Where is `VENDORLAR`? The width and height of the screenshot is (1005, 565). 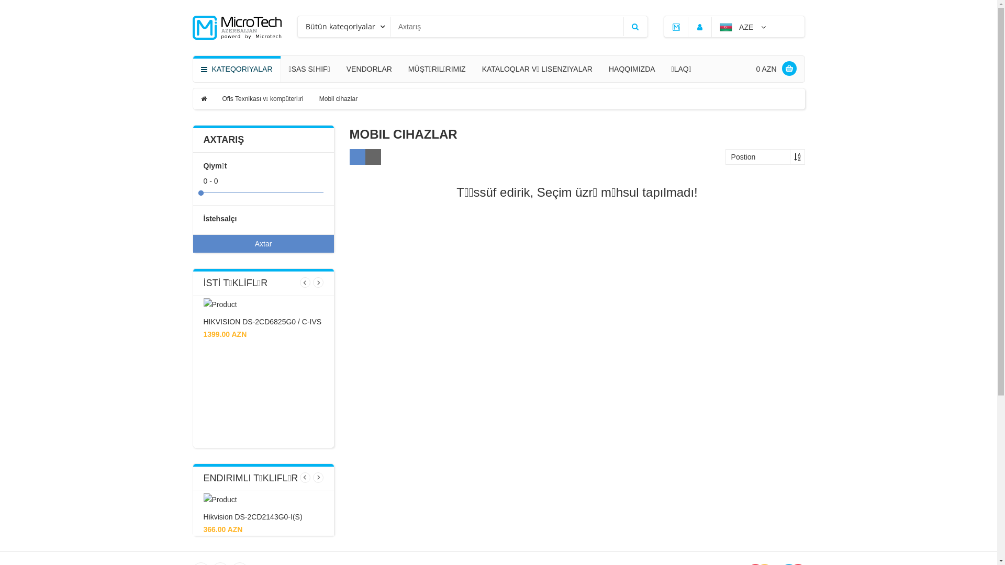
VENDORLAR is located at coordinates (370, 69).